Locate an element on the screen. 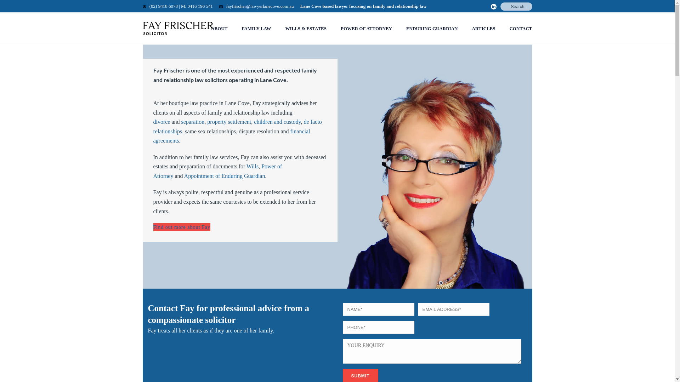 The height and width of the screenshot is (382, 680). ABOUT is located at coordinates (219, 29).